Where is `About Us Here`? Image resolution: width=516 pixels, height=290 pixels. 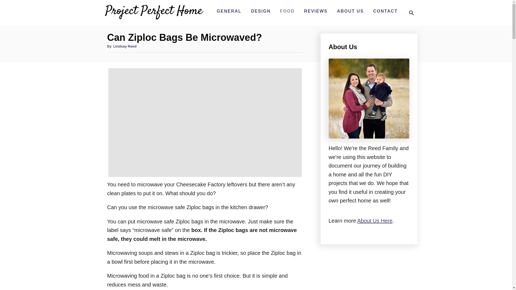 About Us Here is located at coordinates (375, 221).